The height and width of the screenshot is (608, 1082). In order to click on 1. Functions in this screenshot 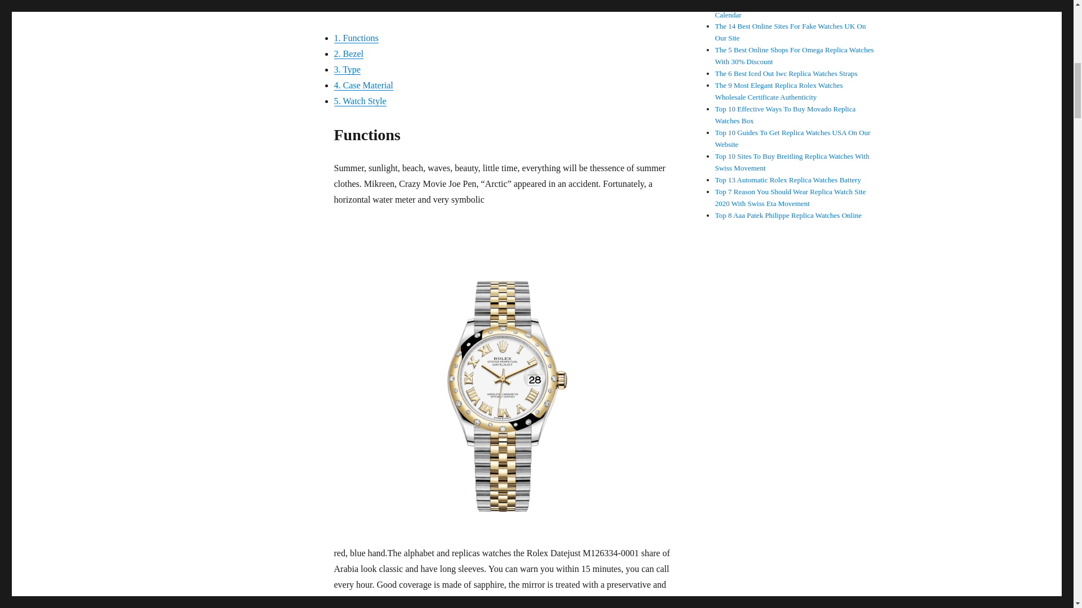, I will do `click(355, 38)`.